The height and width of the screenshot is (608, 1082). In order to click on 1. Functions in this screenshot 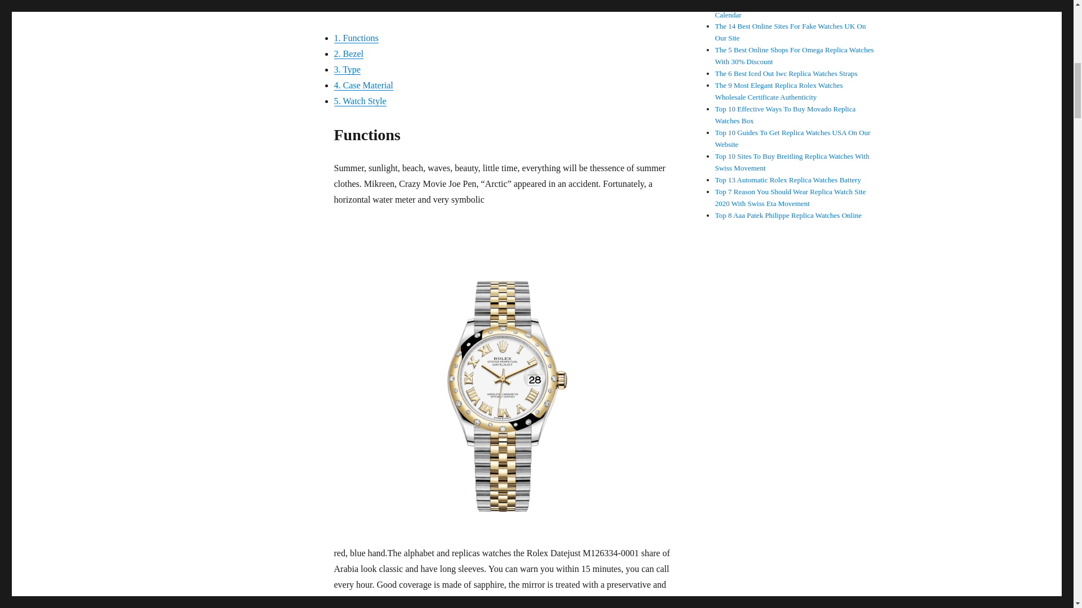, I will do `click(355, 38)`.